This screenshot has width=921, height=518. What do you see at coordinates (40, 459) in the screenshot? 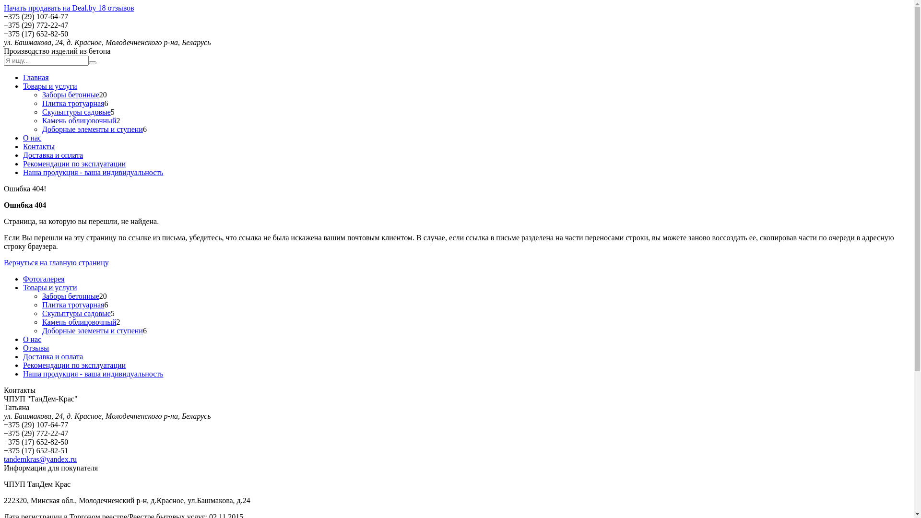
I see `tandemkras@yandex.ru` at bounding box center [40, 459].